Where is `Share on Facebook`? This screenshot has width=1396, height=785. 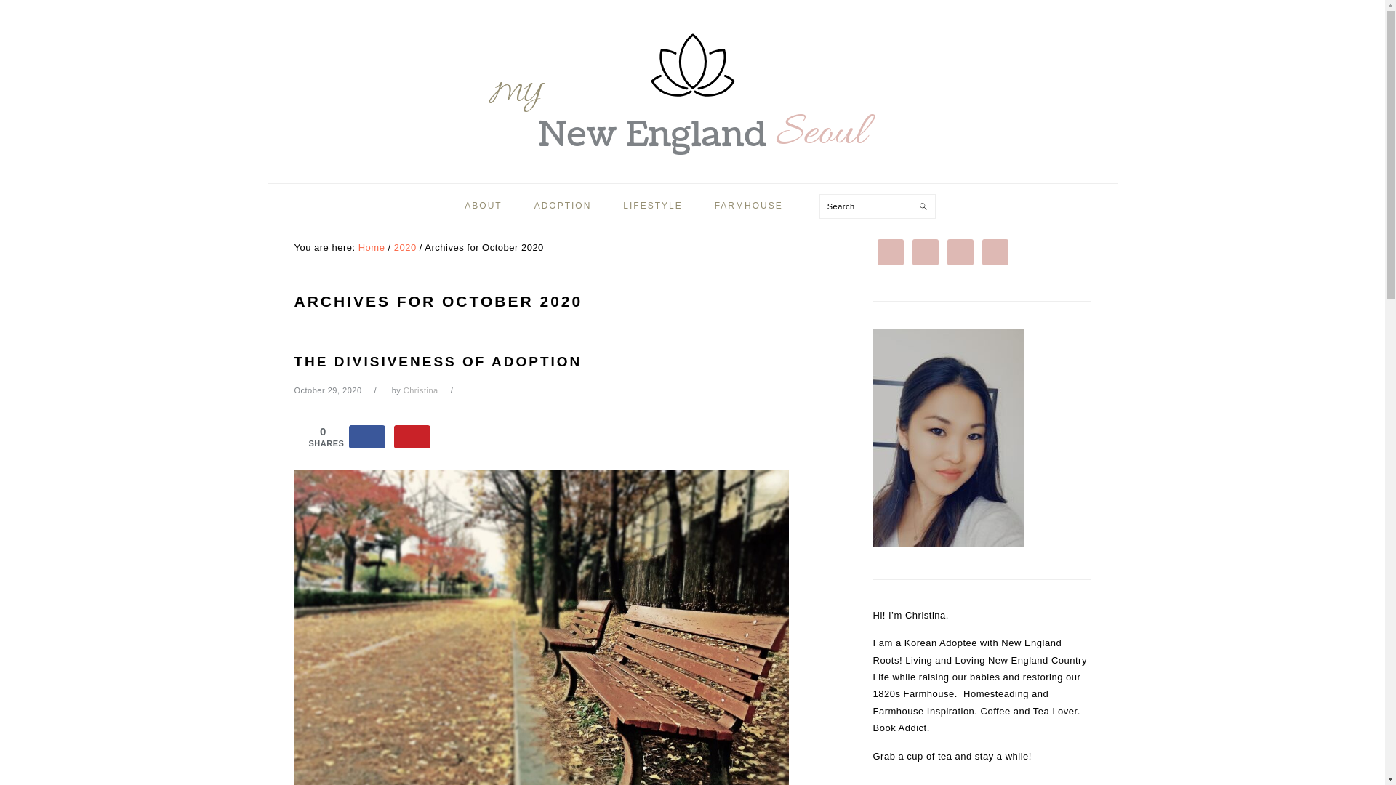 Share on Facebook is located at coordinates (366, 436).